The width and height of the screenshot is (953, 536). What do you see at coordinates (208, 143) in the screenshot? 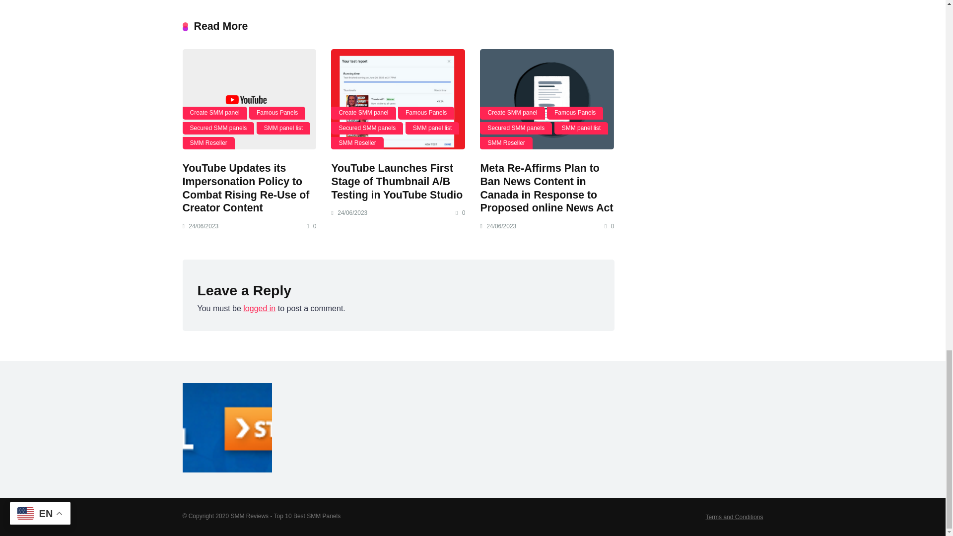
I see `SMM Reseller` at bounding box center [208, 143].